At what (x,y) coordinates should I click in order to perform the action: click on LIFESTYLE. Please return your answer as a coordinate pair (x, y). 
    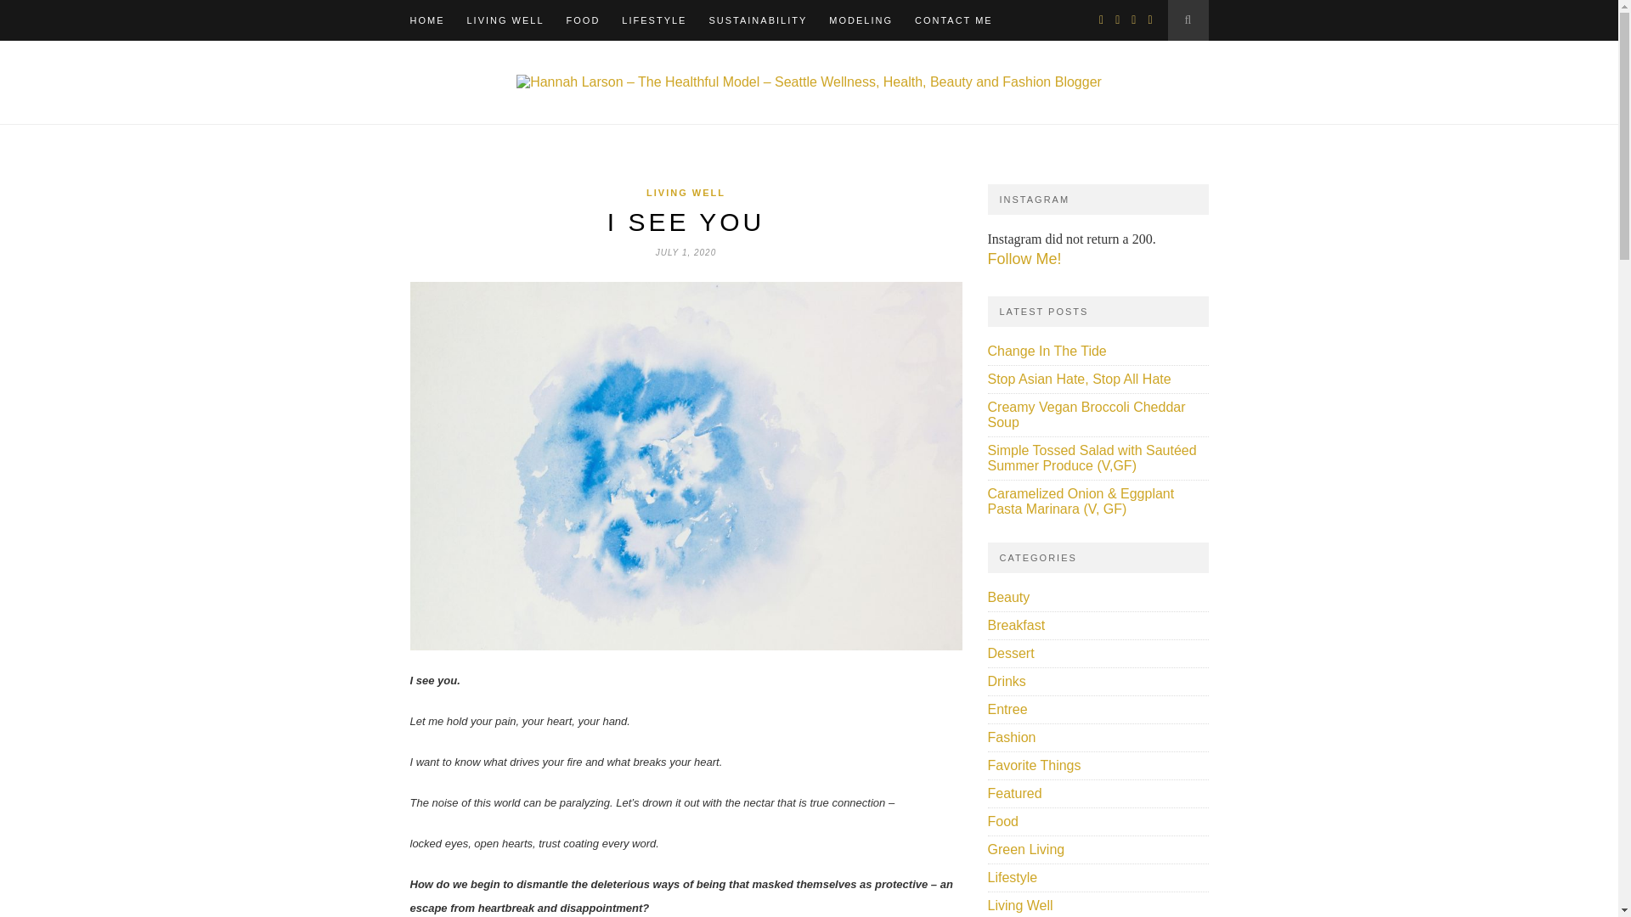
    Looking at the image, I should click on (654, 20).